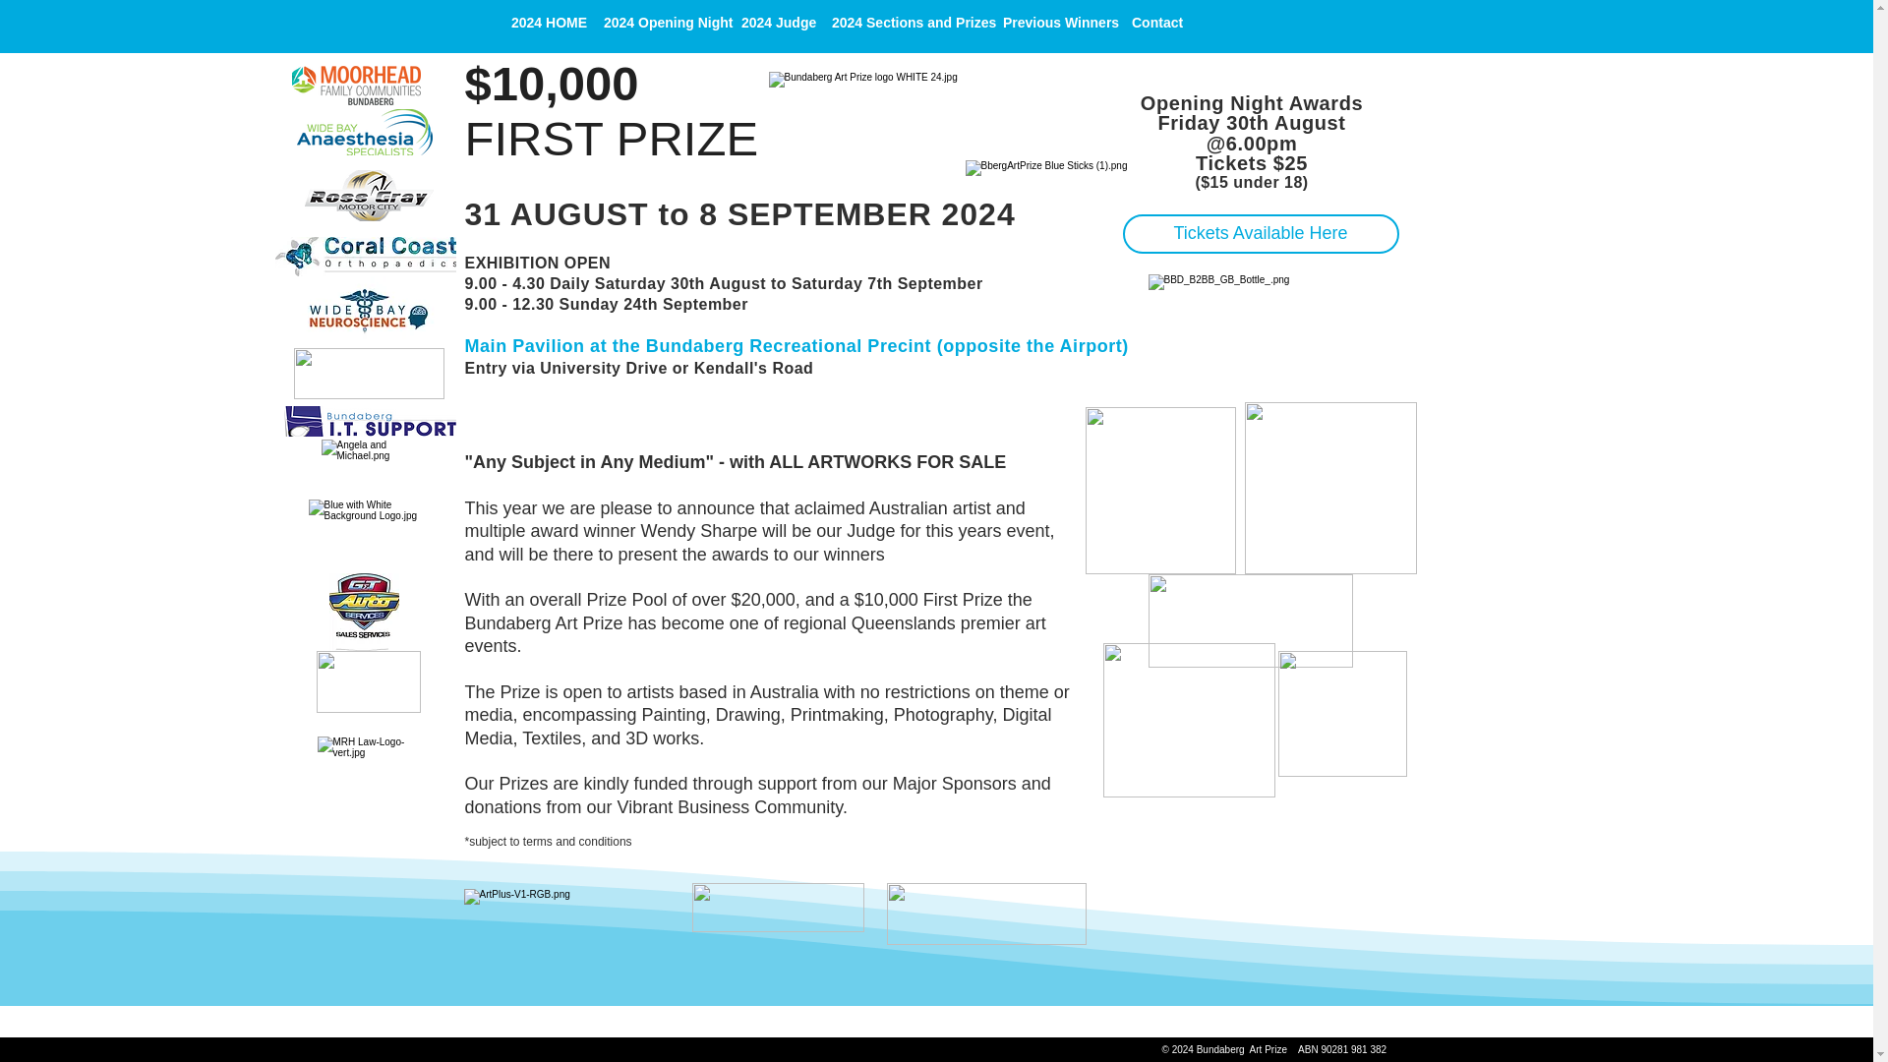 The height and width of the screenshot is (1062, 1888). Describe the element at coordinates (1154, 22) in the screenshot. I see `Contact` at that location.